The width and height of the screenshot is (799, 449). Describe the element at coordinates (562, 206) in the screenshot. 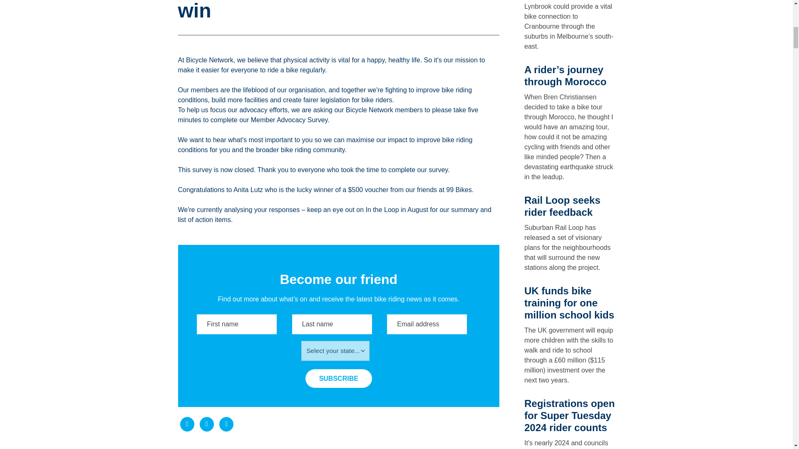

I see `Rail Loop seeks rider feedback` at that location.